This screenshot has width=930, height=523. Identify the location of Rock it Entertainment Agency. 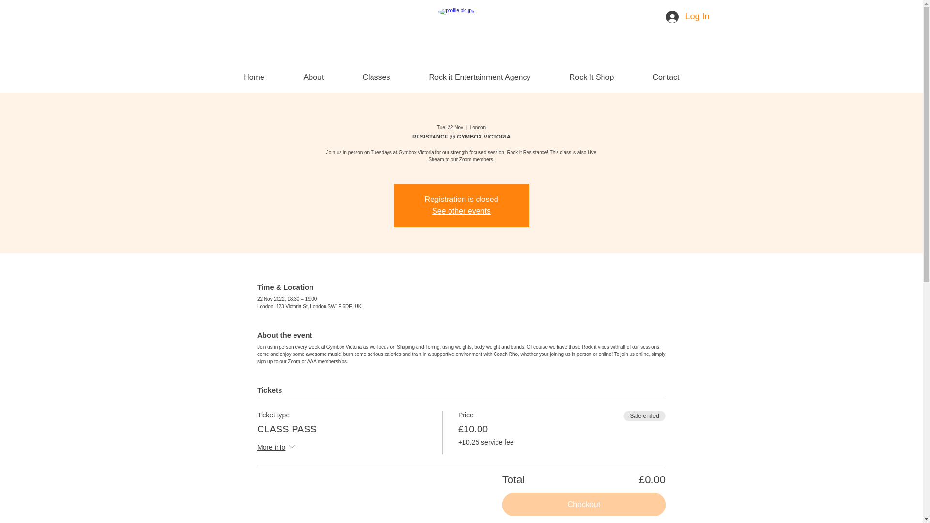
(480, 77).